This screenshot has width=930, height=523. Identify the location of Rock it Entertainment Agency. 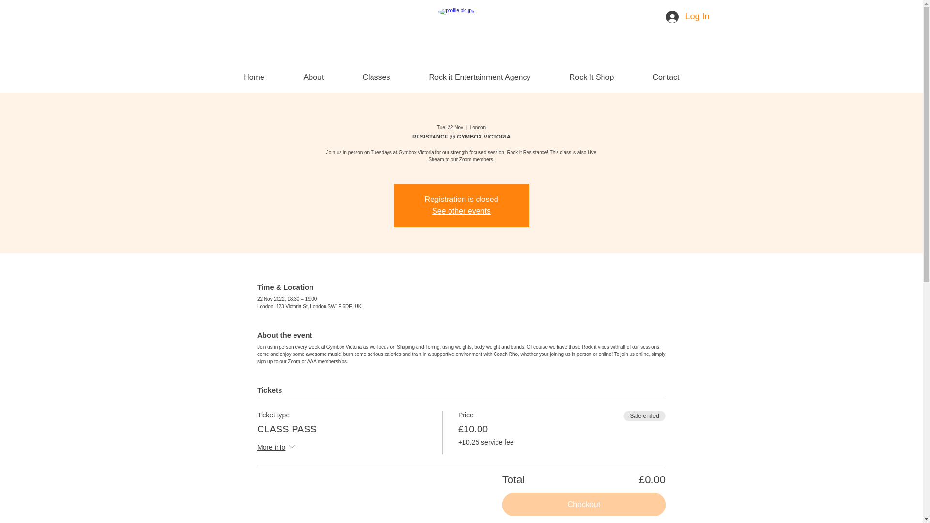
(480, 77).